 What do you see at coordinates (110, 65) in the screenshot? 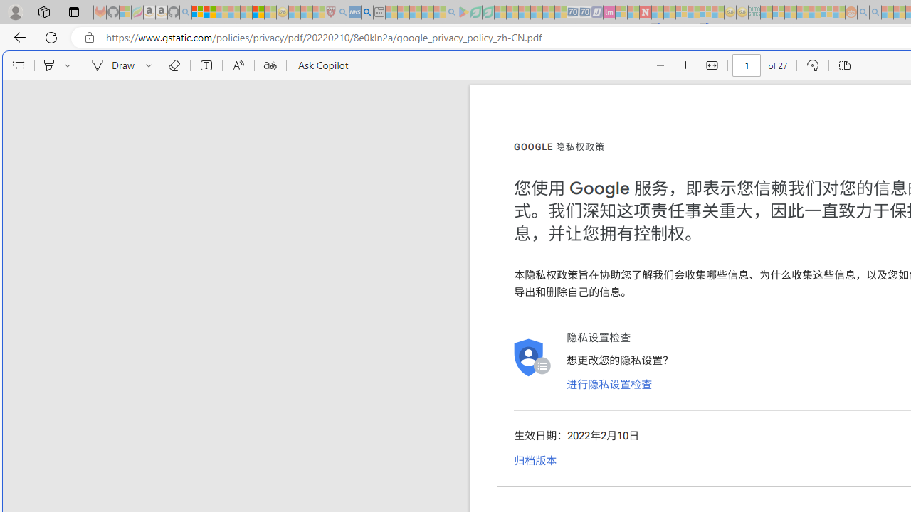
I see `Draw` at bounding box center [110, 65].